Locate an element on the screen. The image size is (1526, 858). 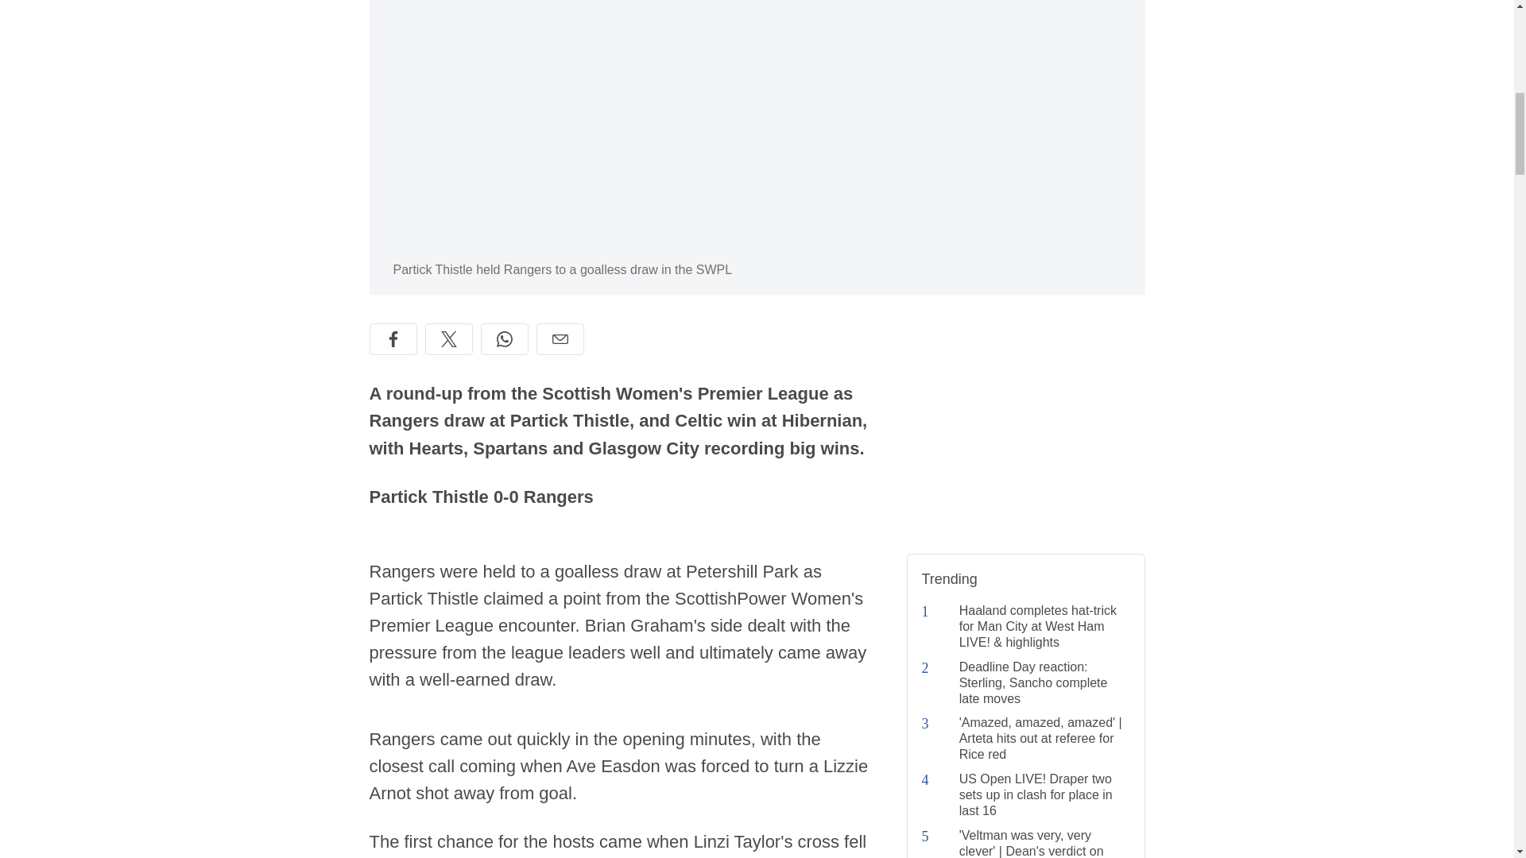
Share on X is located at coordinates (447, 339).